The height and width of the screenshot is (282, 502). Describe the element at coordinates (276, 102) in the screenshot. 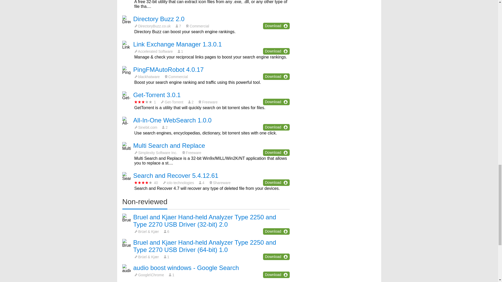

I see `Download` at that location.